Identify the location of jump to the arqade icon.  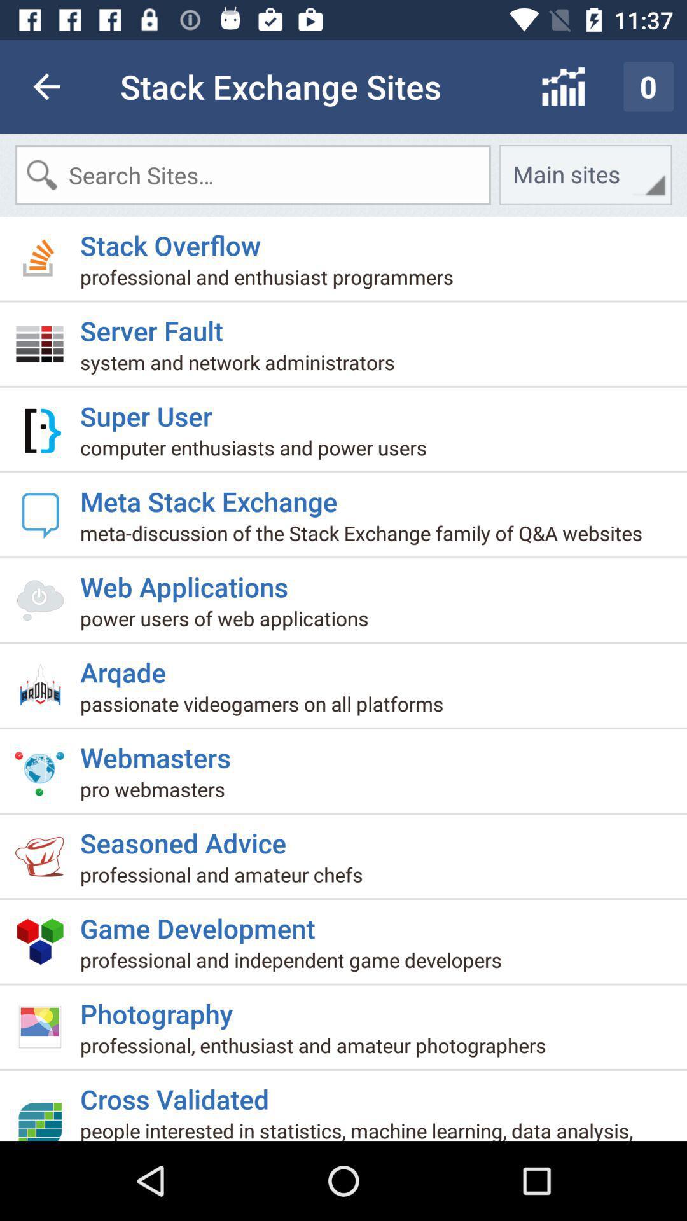
(128, 666).